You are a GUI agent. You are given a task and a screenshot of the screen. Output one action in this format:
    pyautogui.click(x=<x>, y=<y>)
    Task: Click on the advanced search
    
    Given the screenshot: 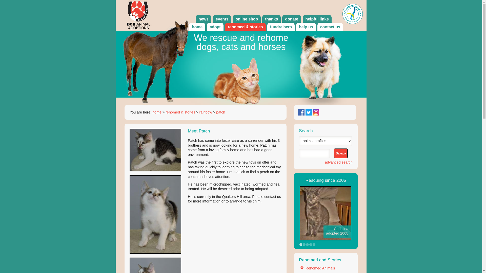 What is the action you would take?
    pyautogui.click(x=339, y=162)
    